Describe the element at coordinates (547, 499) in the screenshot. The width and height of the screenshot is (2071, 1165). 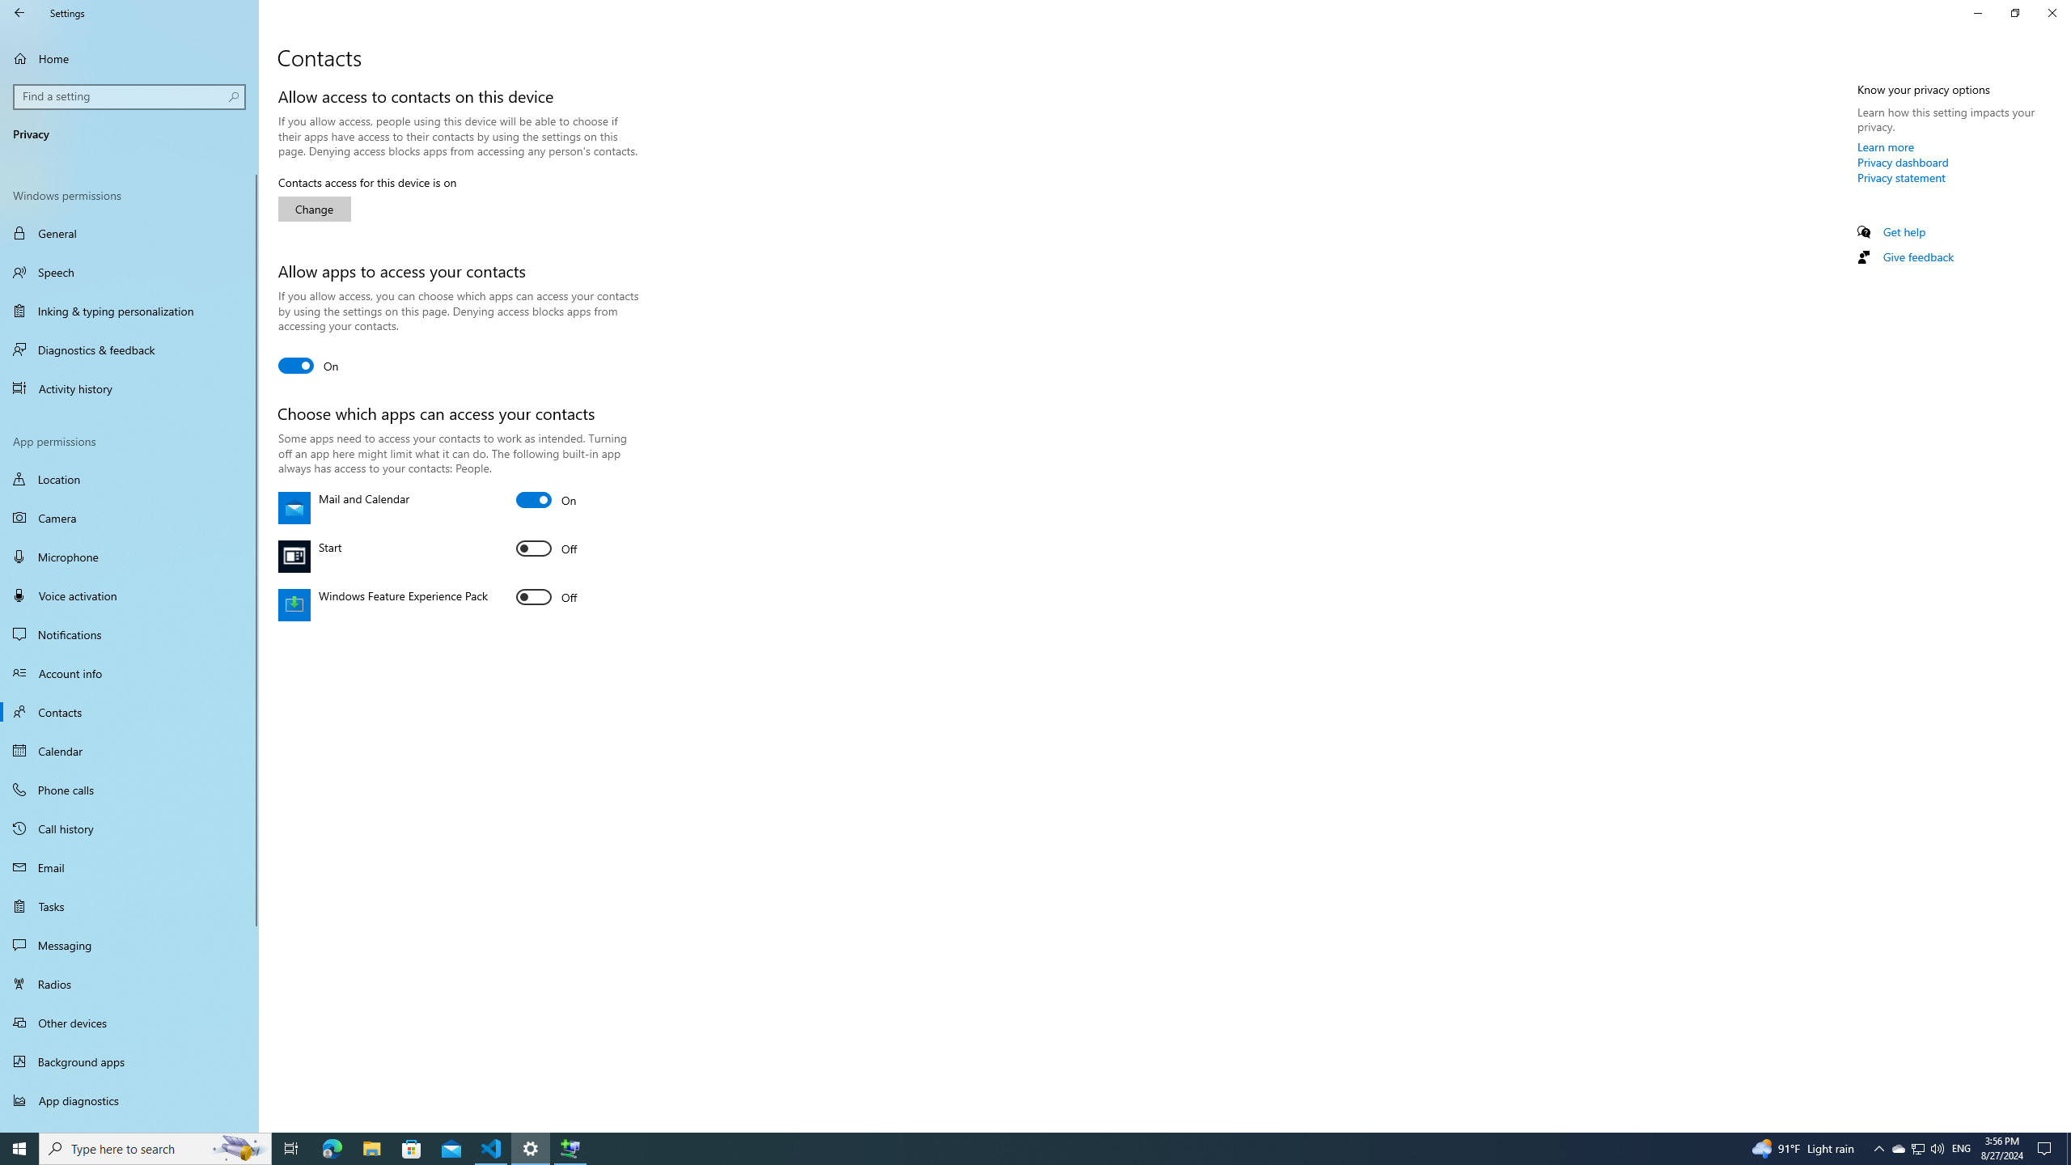
I see `Mail and Calendar` at that location.